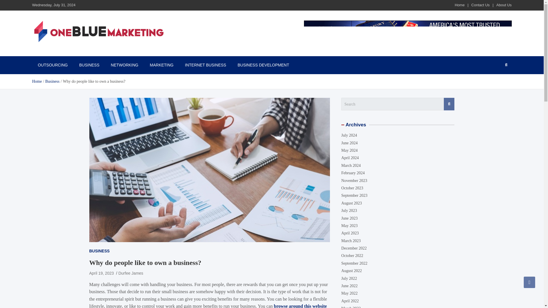 This screenshot has height=308, width=548. I want to click on November 2023, so click(354, 181).